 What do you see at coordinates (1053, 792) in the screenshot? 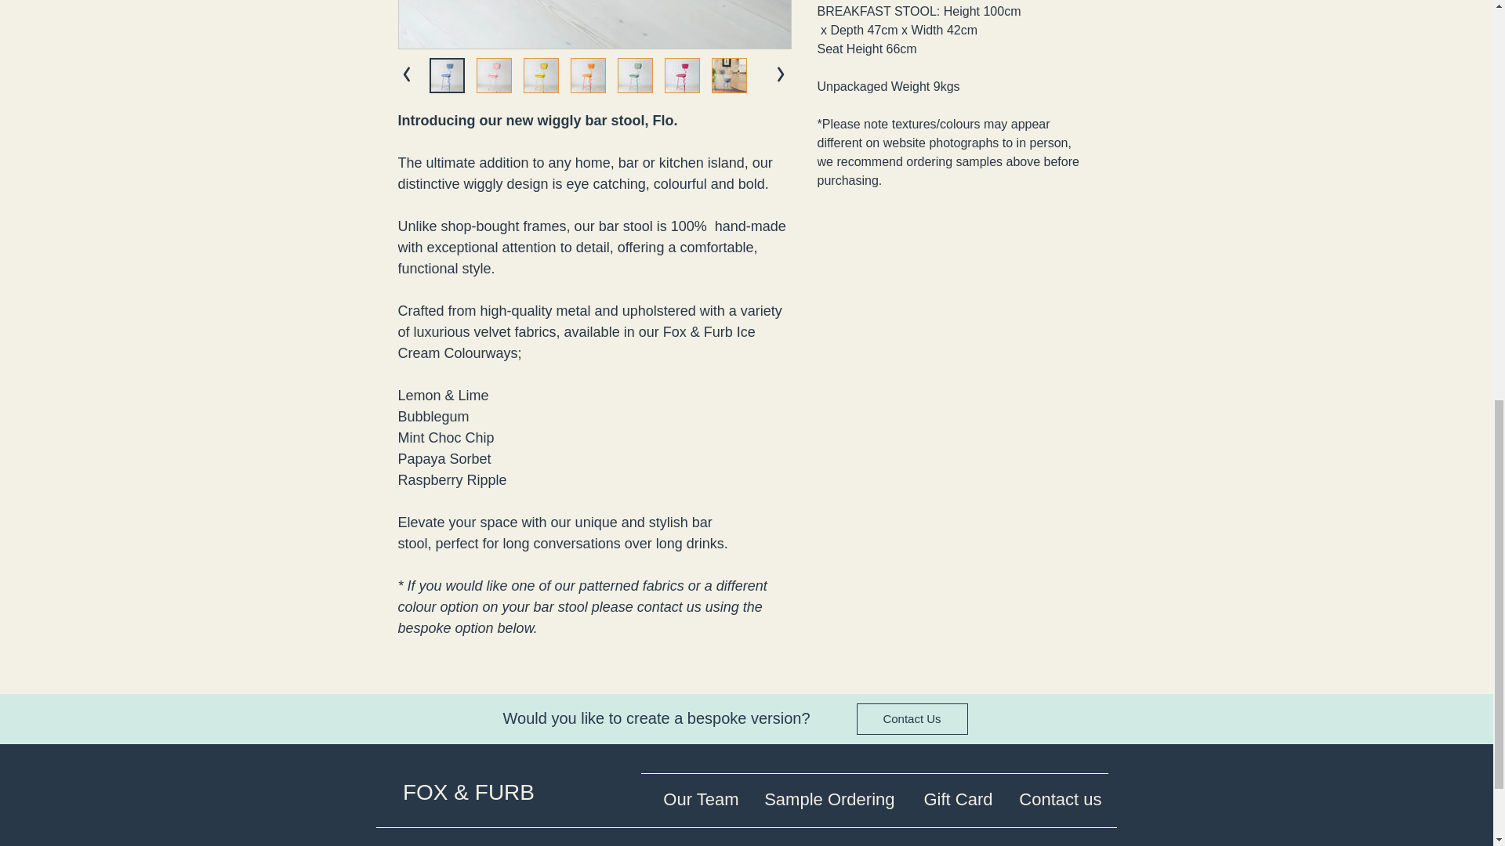
I see `Contact us` at bounding box center [1053, 792].